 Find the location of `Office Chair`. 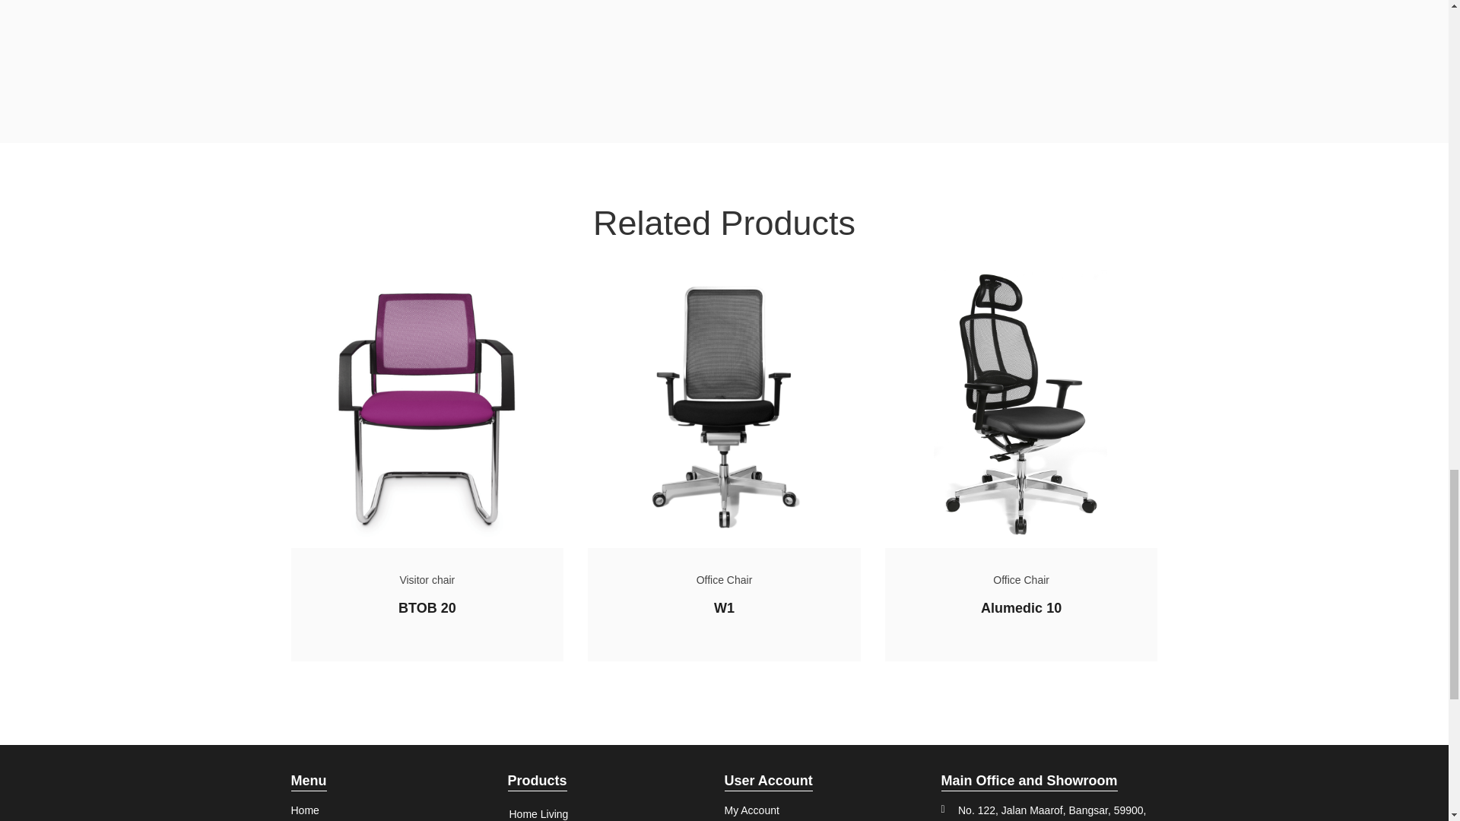

Office Chair is located at coordinates (1020, 579).